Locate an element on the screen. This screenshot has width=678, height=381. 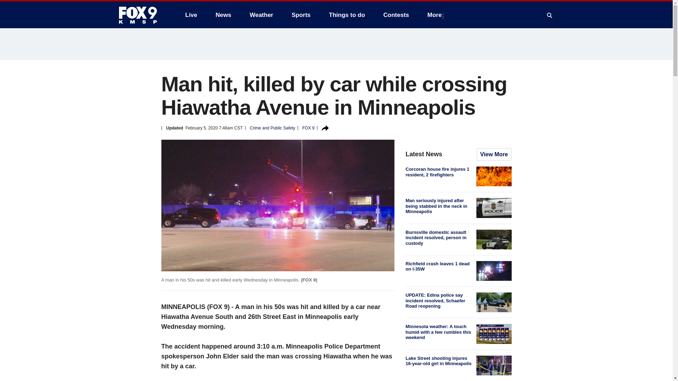
Live is located at coordinates (191, 15).